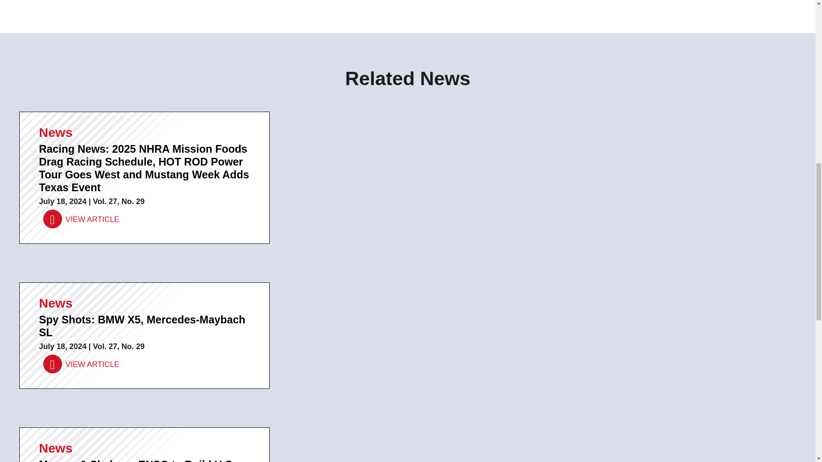 The image size is (822, 462). I want to click on Spy Shots: BMW X5, Mercedes-Maybach SL, so click(81, 364).